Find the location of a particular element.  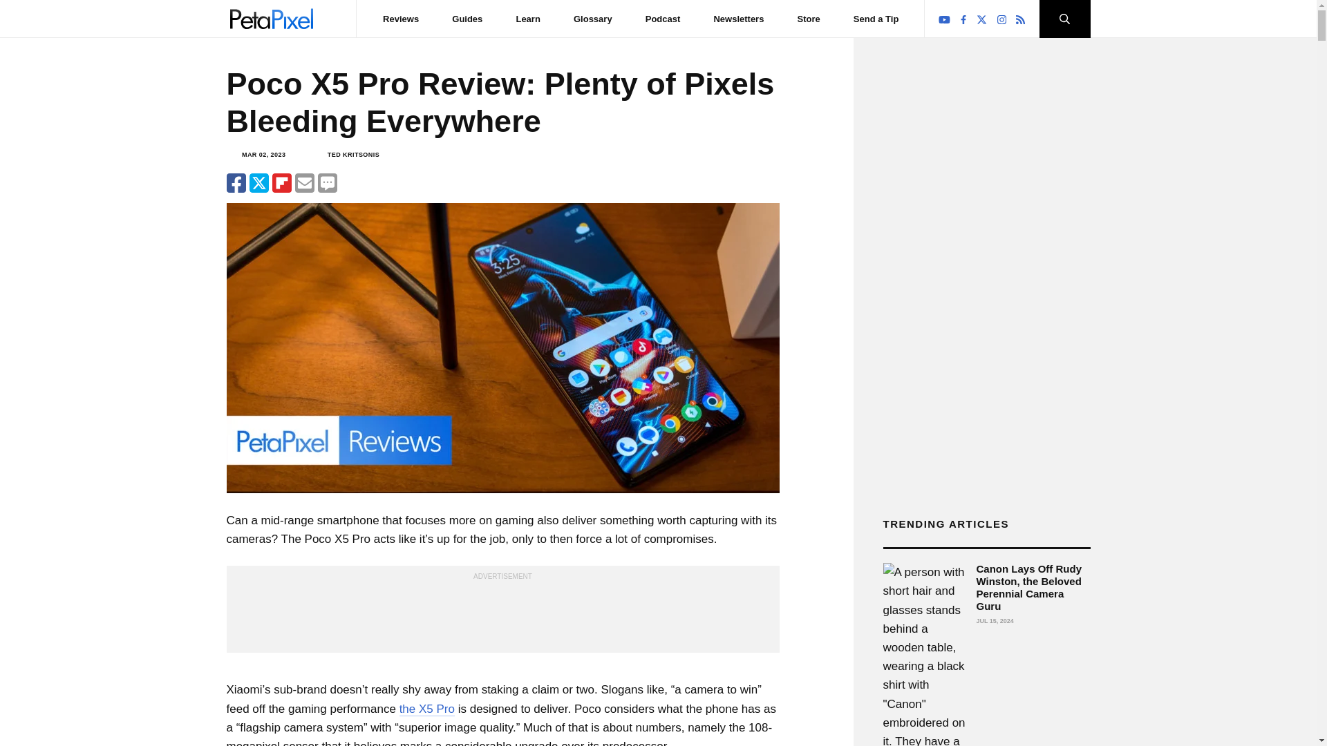

Guides is located at coordinates (467, 19).